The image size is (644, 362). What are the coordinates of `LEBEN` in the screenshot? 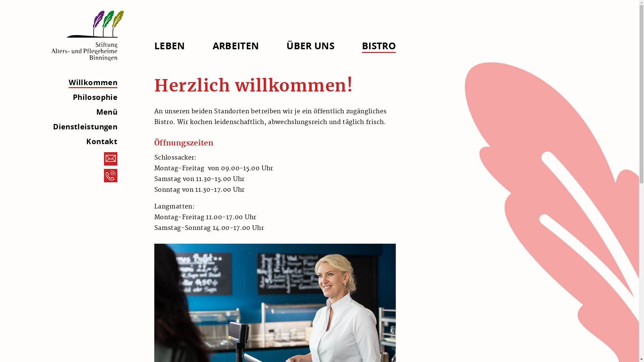 It's located at (170, 46).